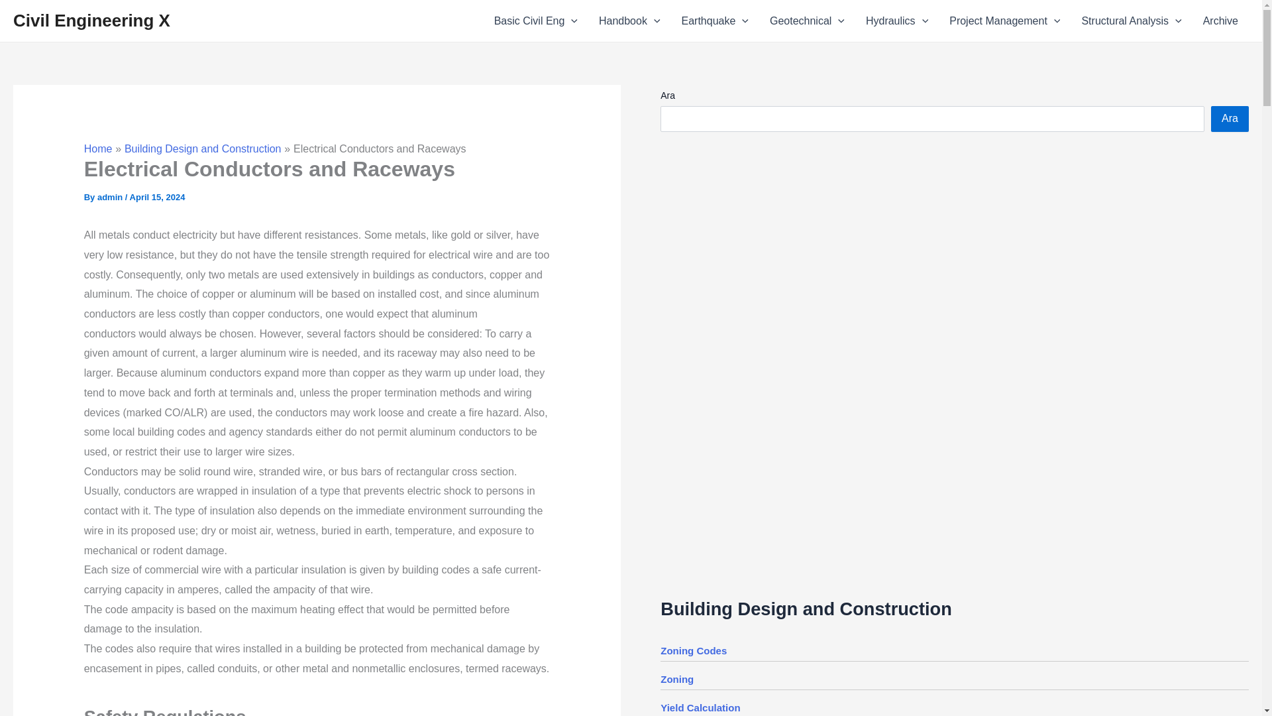  Describe the element at coordinates (700, 707) in the screenshot. I see `Yield Calculation` at that location.